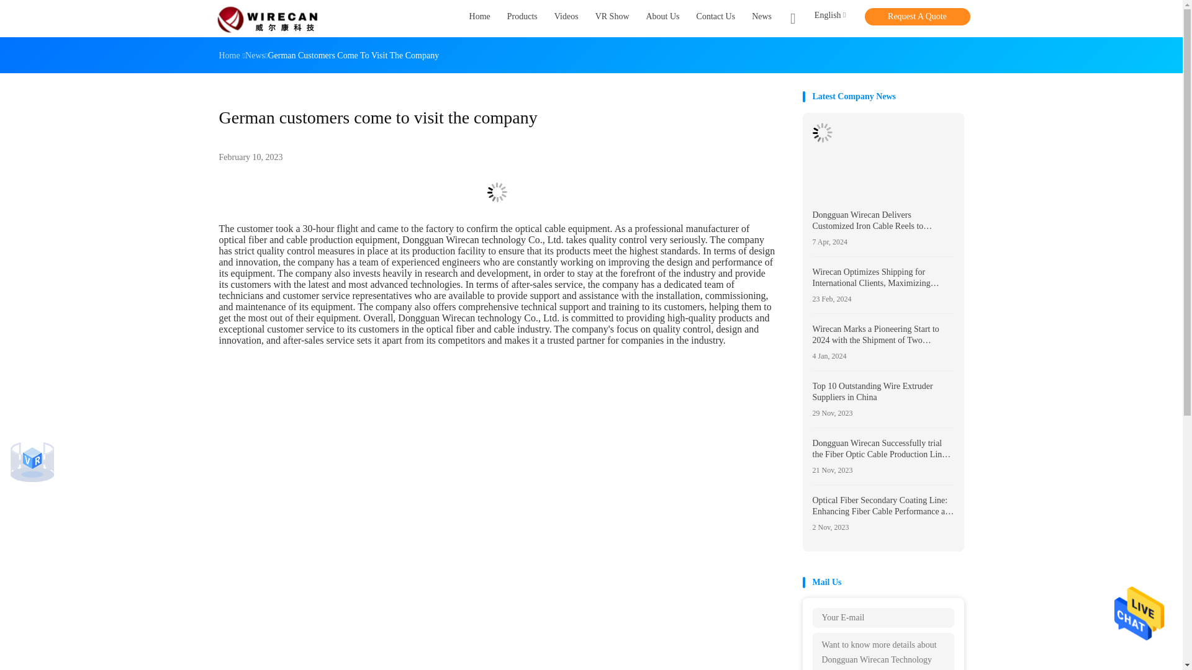 The image size is (1192, 670). I want to click on News, so click(761, 19).